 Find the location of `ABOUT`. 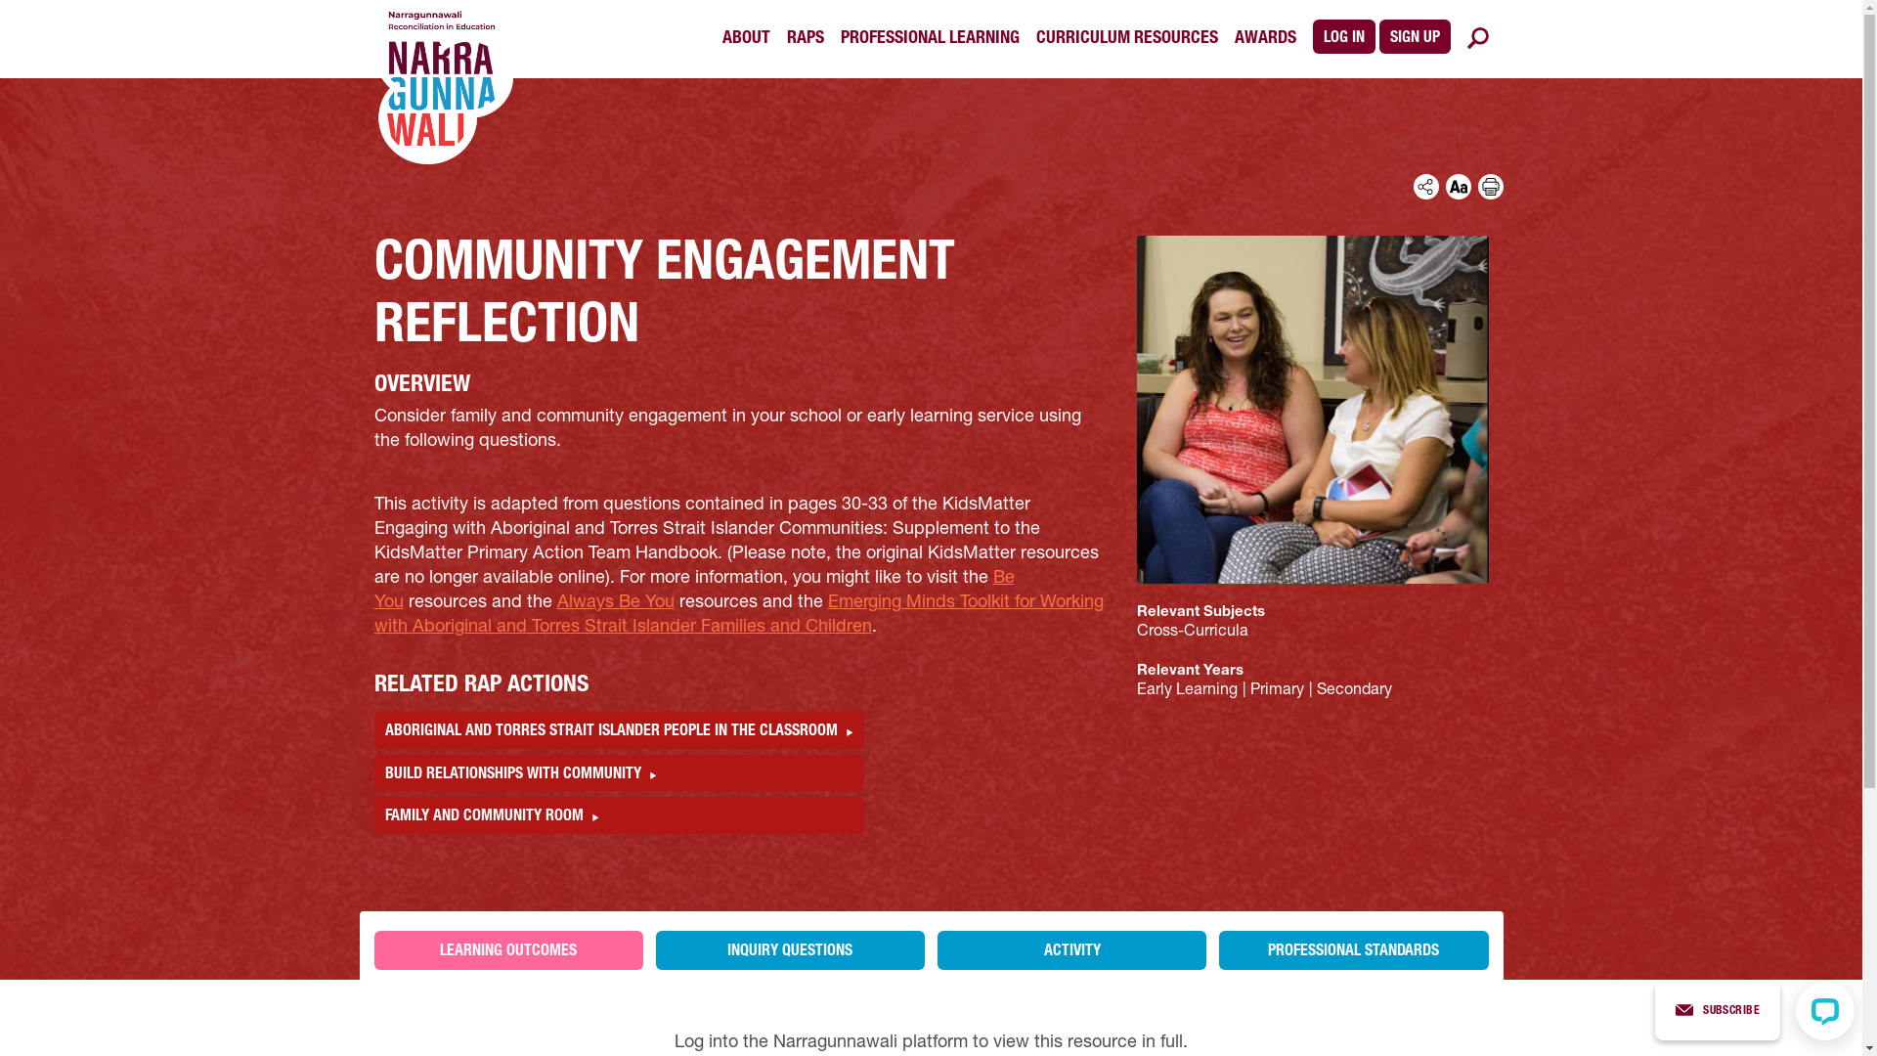

ABOUT is located at coordinates (745, 39).